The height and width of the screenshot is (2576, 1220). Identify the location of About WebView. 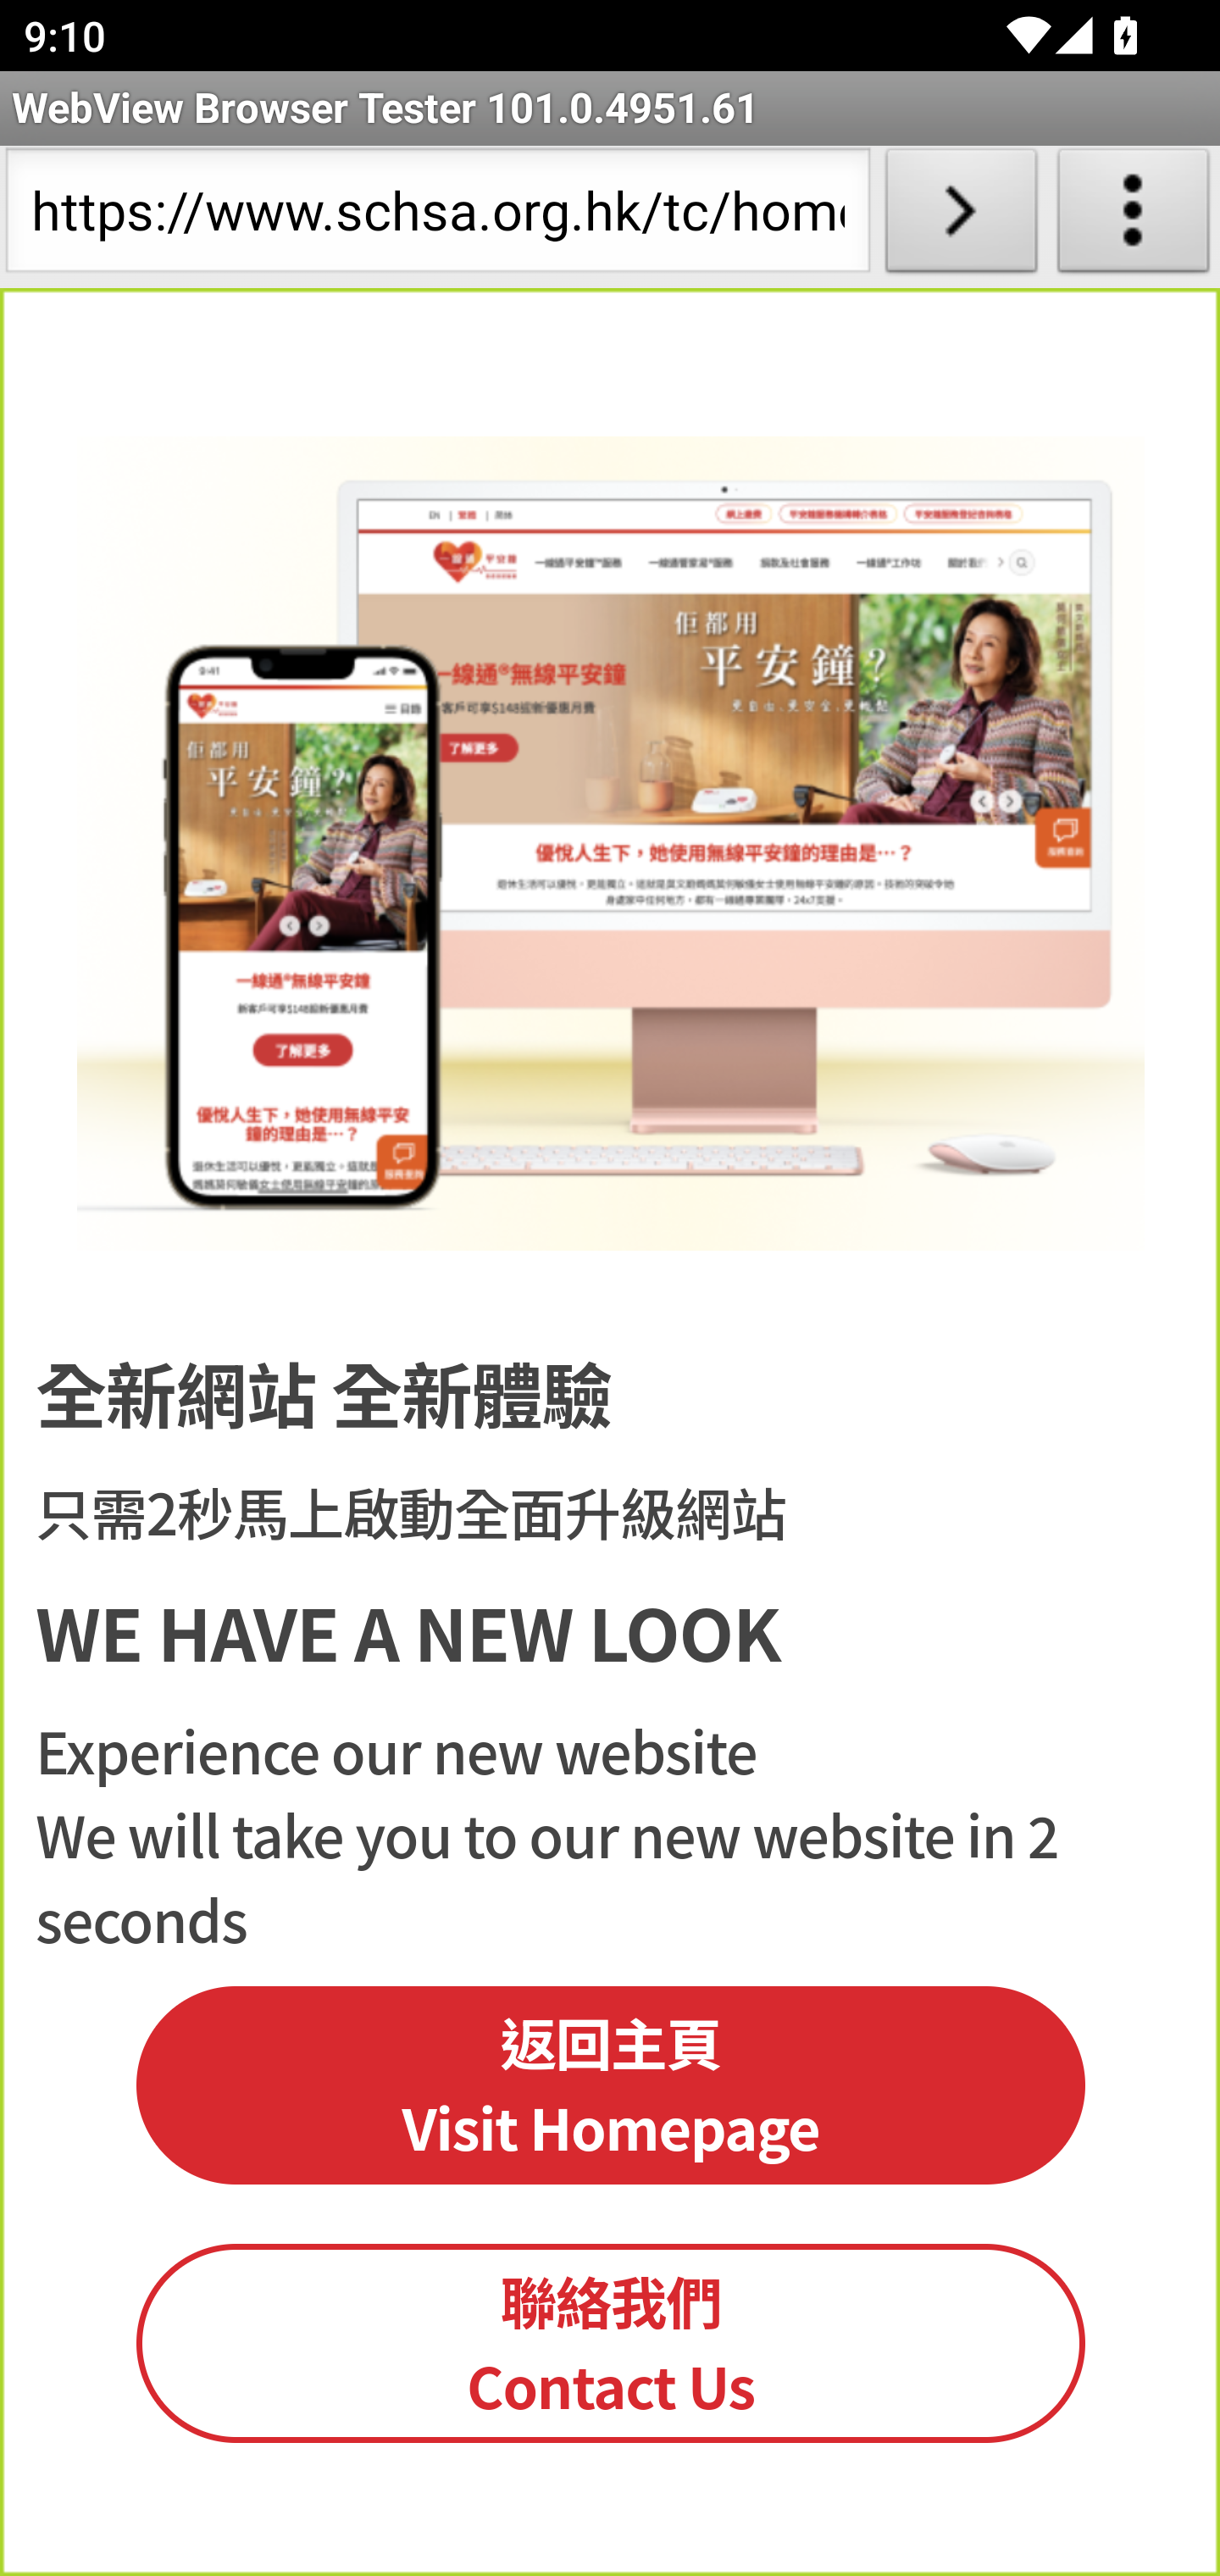
(1134, 217).